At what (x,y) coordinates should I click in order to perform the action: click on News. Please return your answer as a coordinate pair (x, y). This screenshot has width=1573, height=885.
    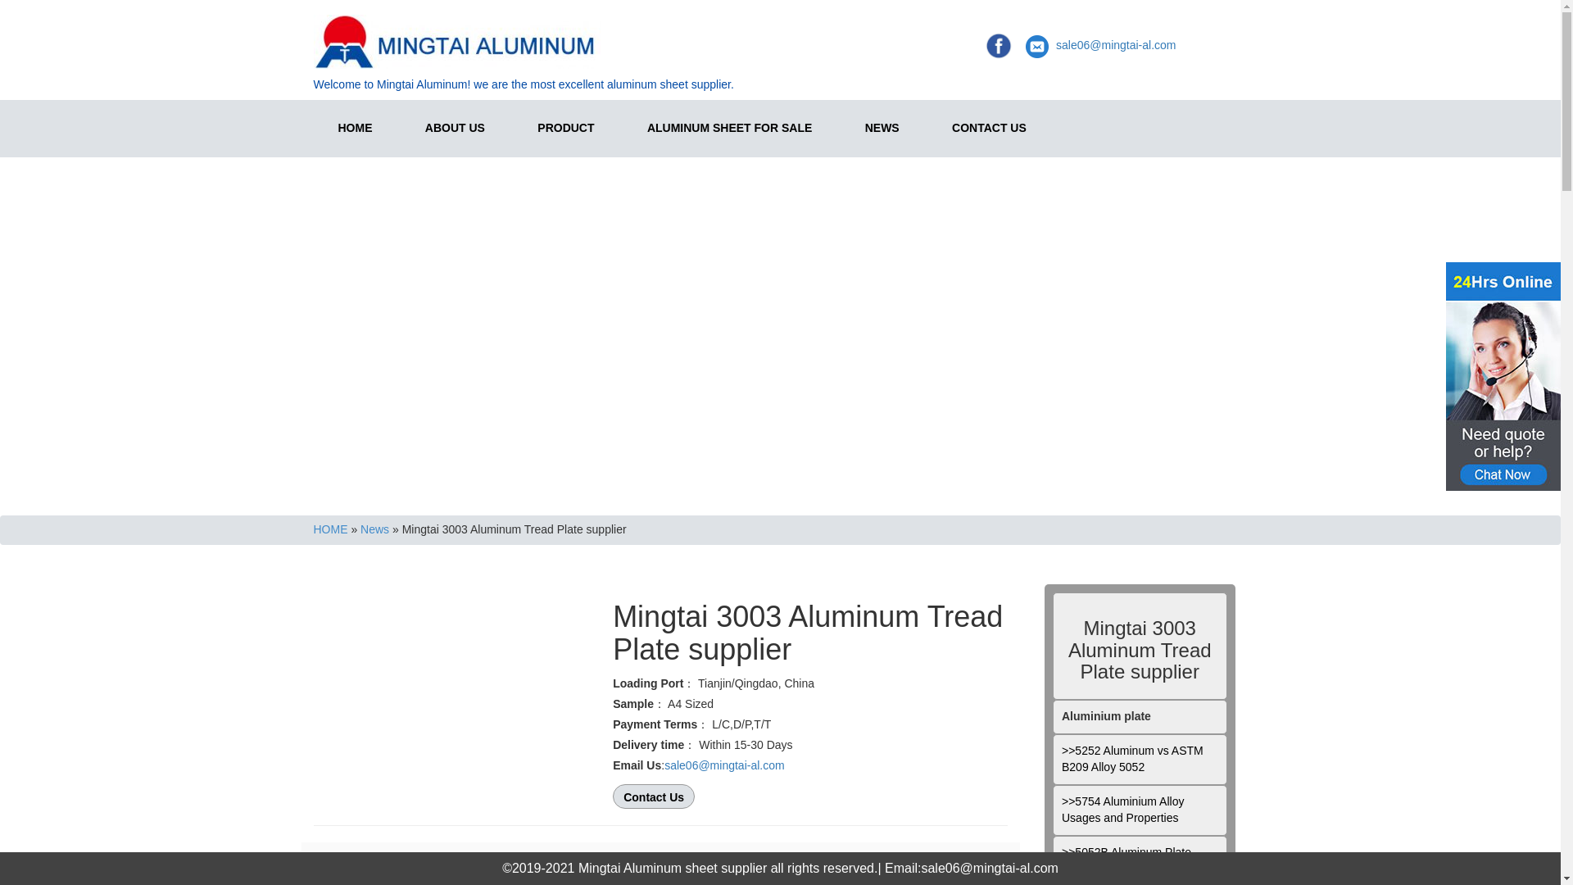
    Looking at the image, I should click on (374, 529).